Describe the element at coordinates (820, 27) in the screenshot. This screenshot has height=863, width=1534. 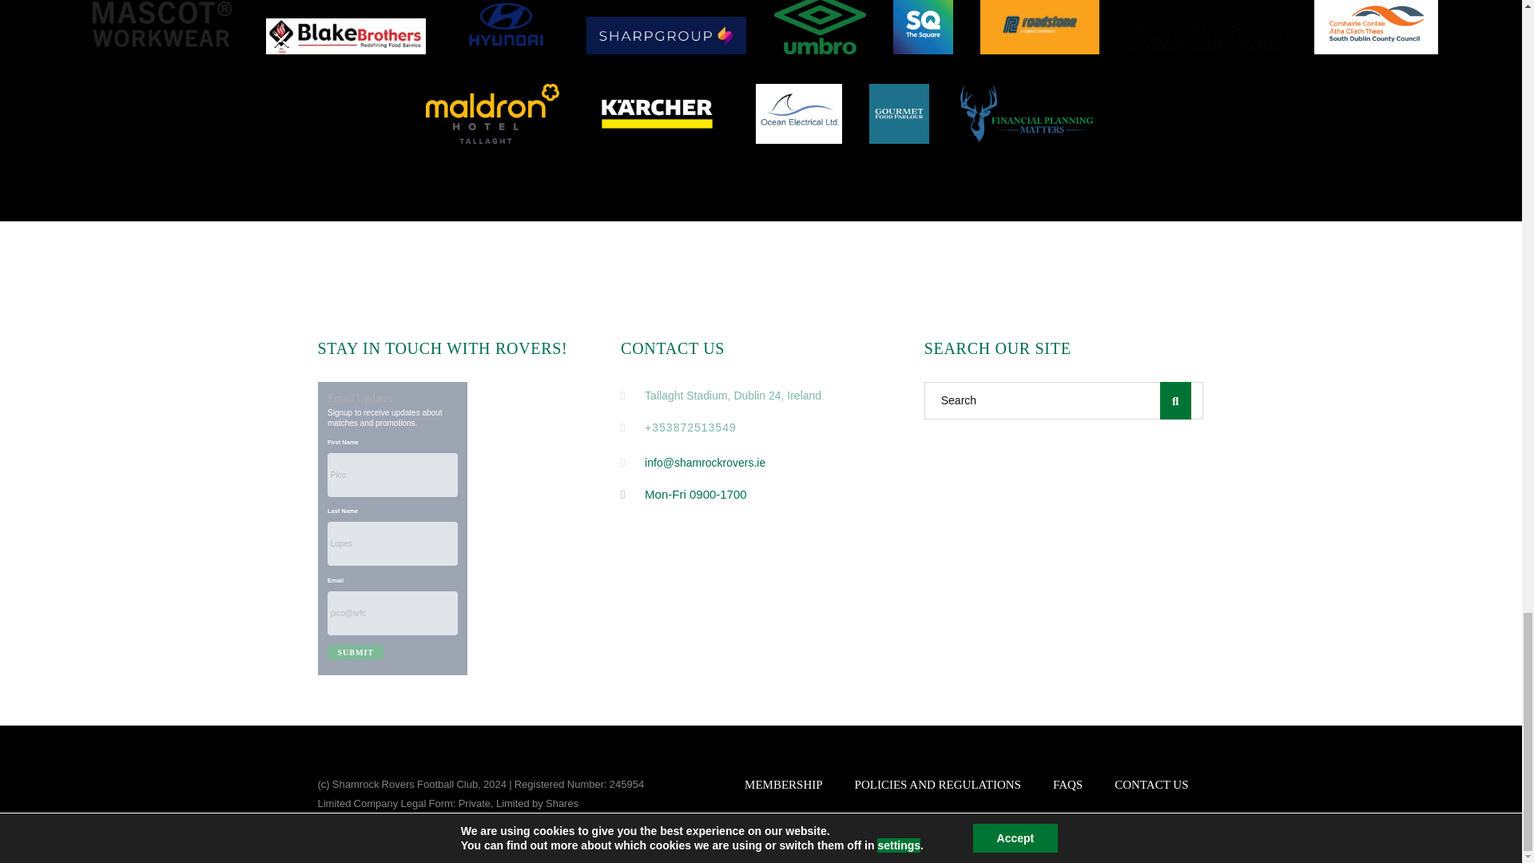
I see `Umbro` at that location.